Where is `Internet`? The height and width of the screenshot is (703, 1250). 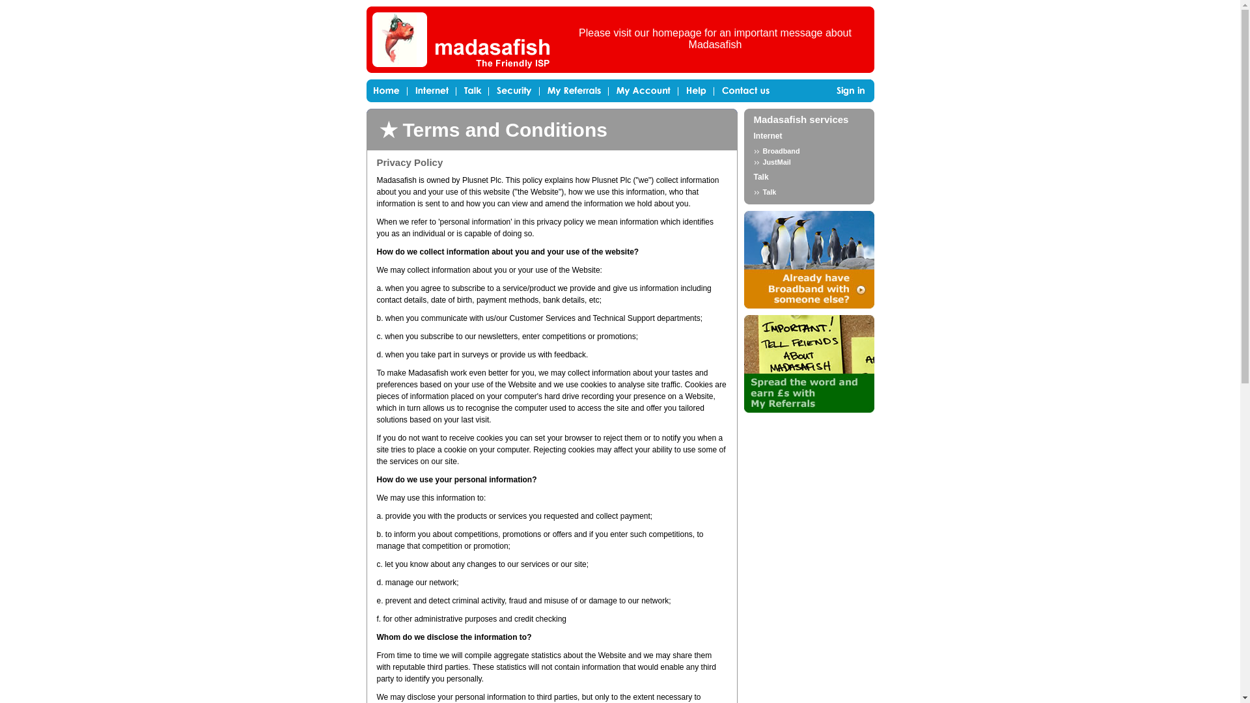 Internet is located at coordinates (768, 135).